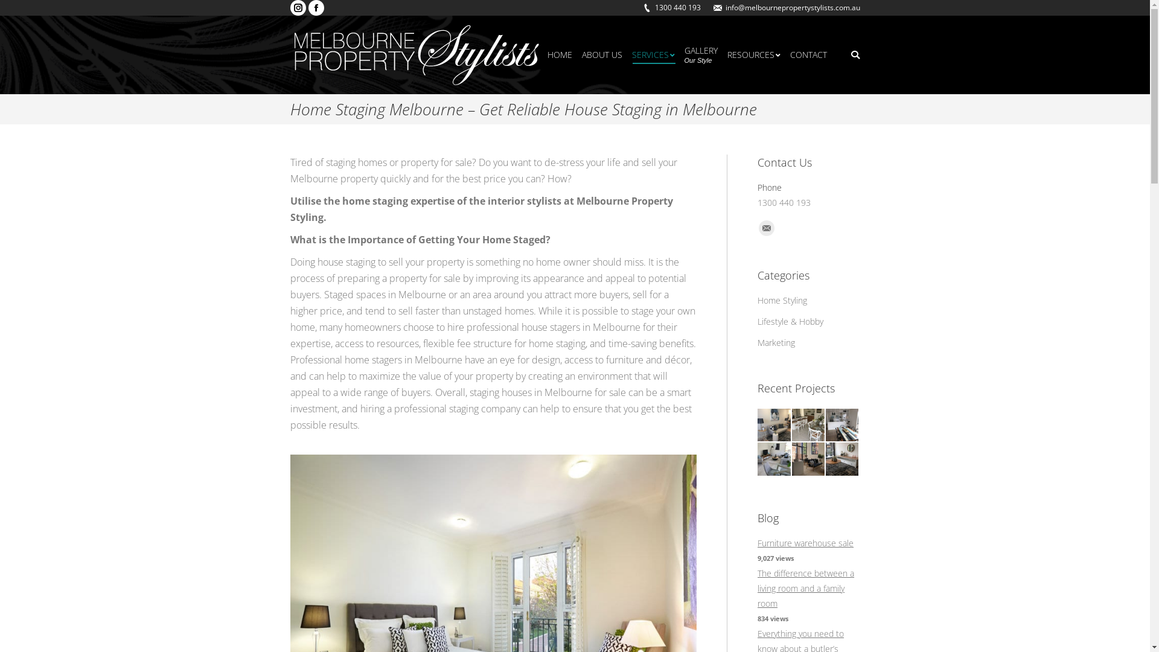 The height and width of the screenshot is (652, 1159). I want to click on Instagram, so click(298, 8).